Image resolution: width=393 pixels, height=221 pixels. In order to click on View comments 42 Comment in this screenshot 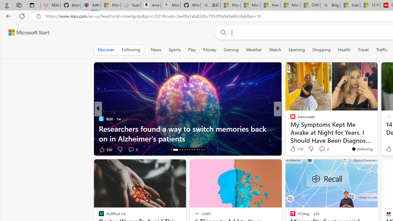, I will do `click(320, 149)`.